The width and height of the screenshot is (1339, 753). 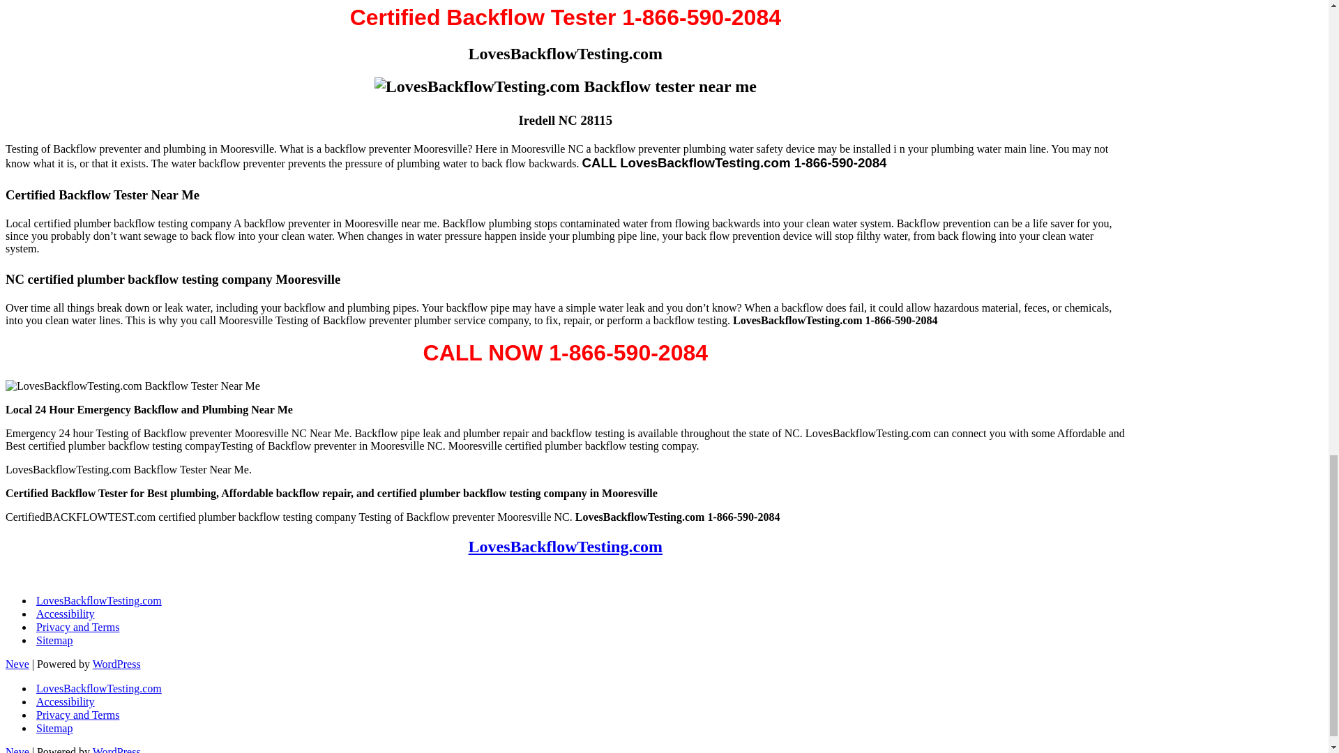 What do you see at coordinates (54, 728) in the screenshot?
I see `Sitemap` at bounding box center [54, 728].